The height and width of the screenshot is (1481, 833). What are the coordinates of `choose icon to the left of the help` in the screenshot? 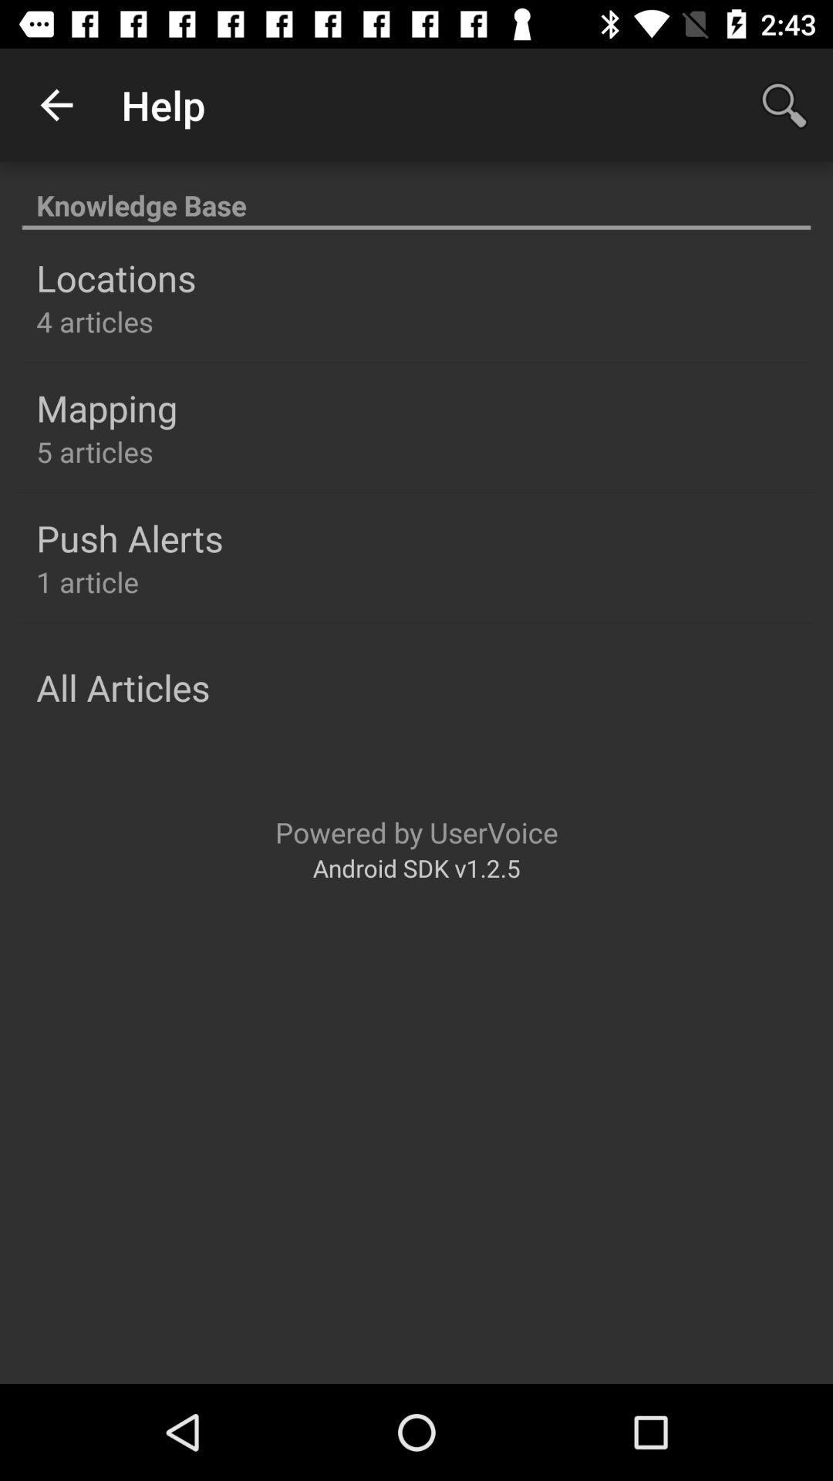 It's located at (56, 105).